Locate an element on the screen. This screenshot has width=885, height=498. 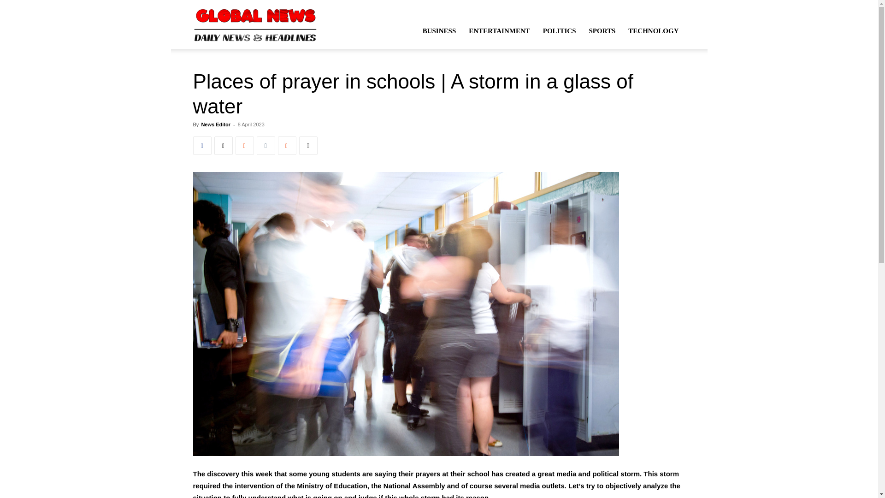
Print is located at coordinates (308, 145).